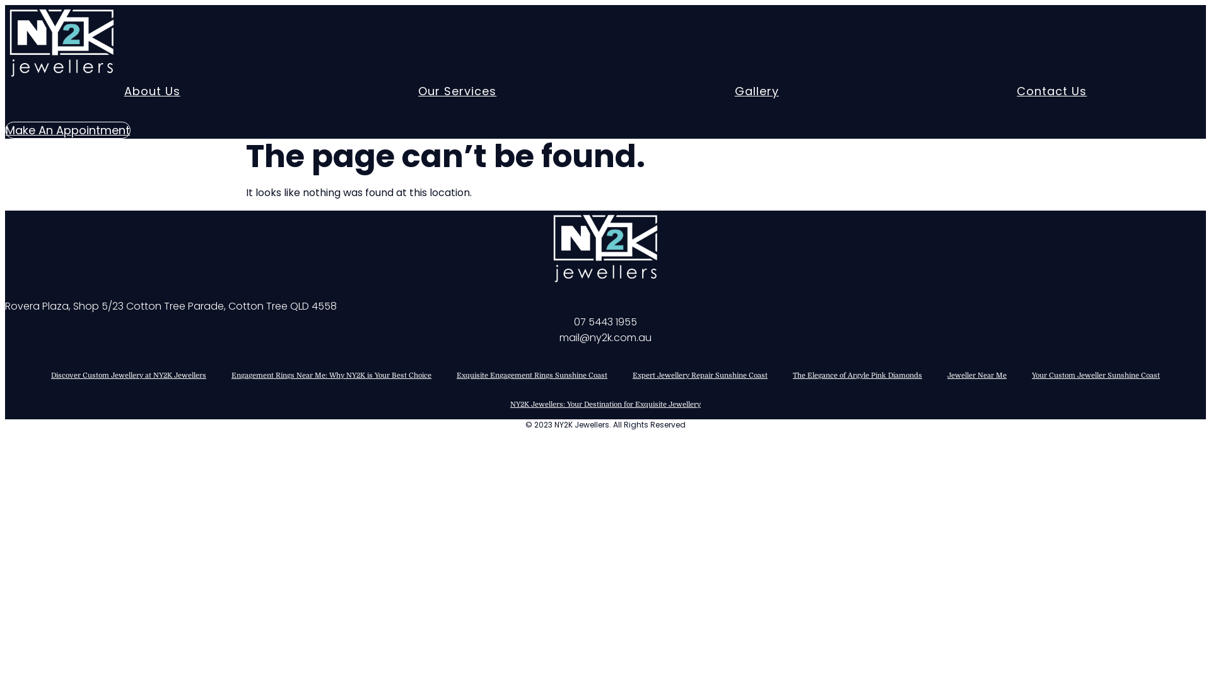  What do you see at coordinates (605, 405) in the screenshot?
I see `NY2K Jewellers: Your Destination for Exquisite Jewellery` at bounding box center [605, 405].